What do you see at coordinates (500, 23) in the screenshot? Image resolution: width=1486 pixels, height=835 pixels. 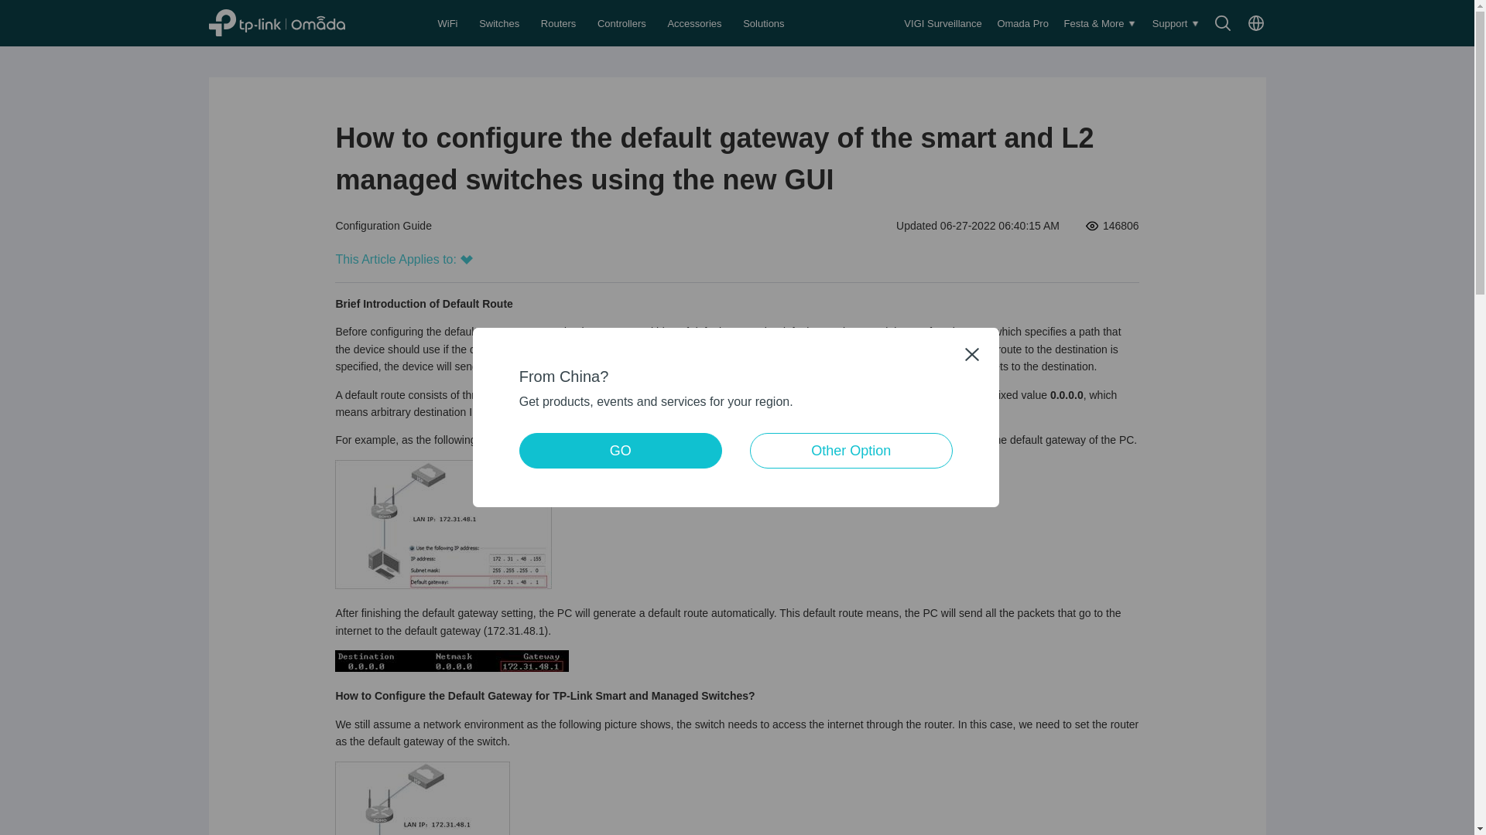 I see `Switches` at bounding box center [500, 23].